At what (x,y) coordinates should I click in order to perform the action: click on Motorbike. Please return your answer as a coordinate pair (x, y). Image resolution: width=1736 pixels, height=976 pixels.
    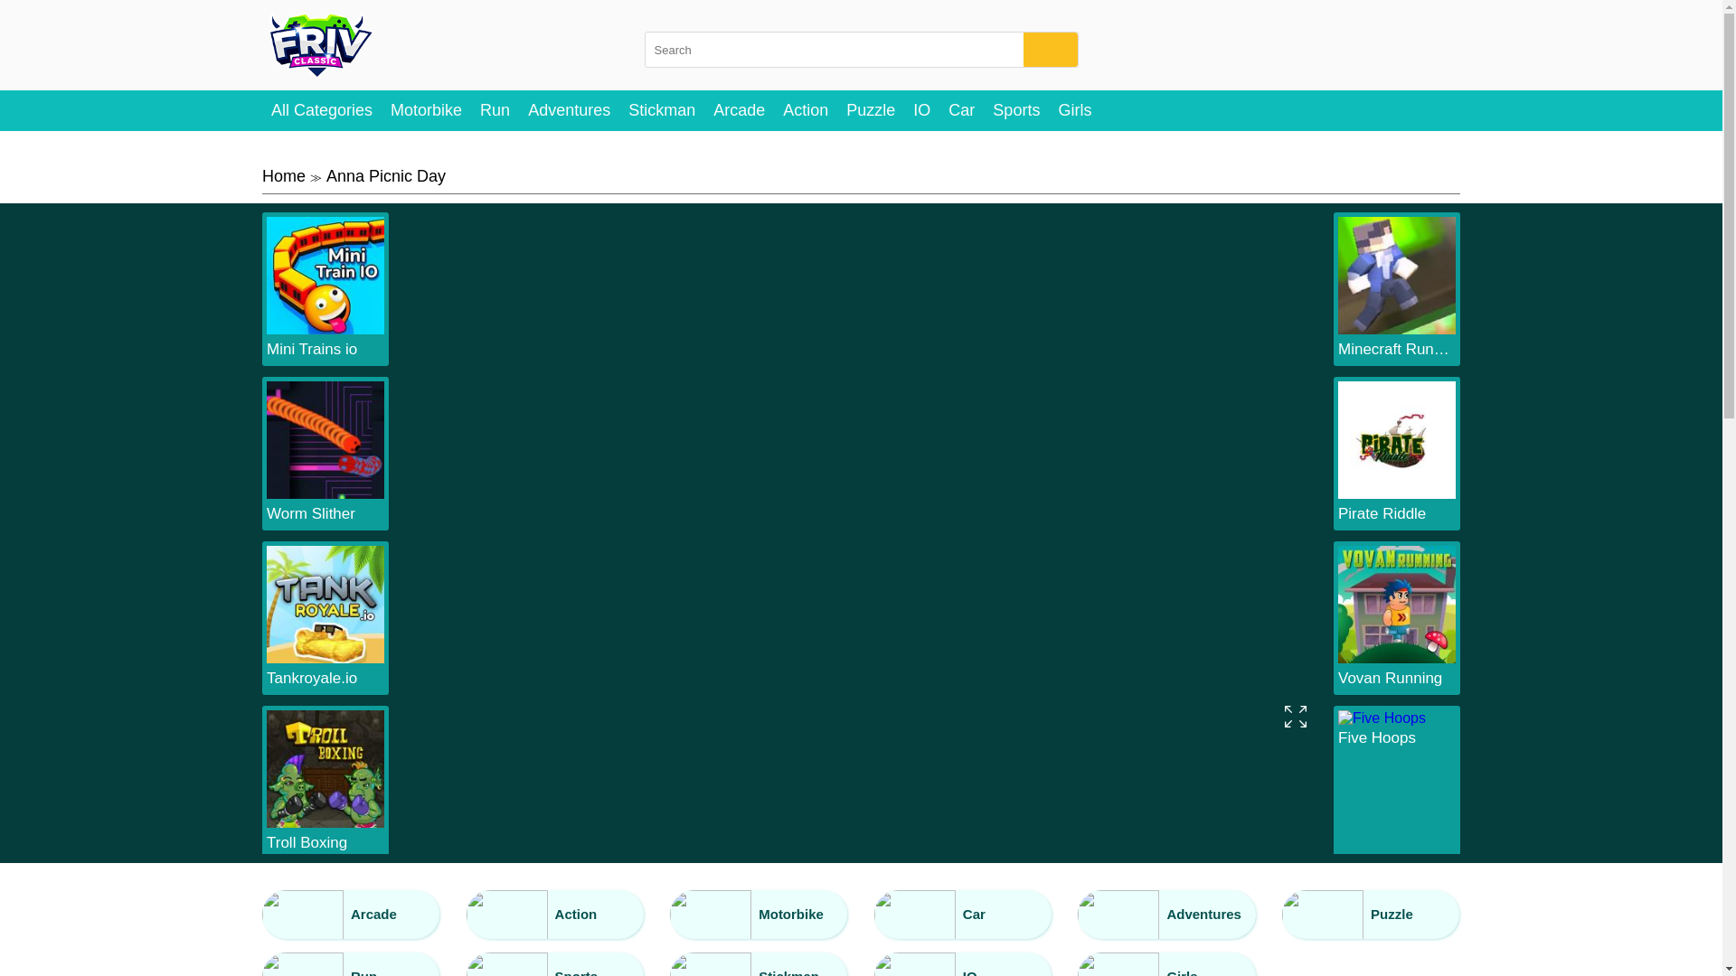
    Looking at the image, I should click on (426, 110).